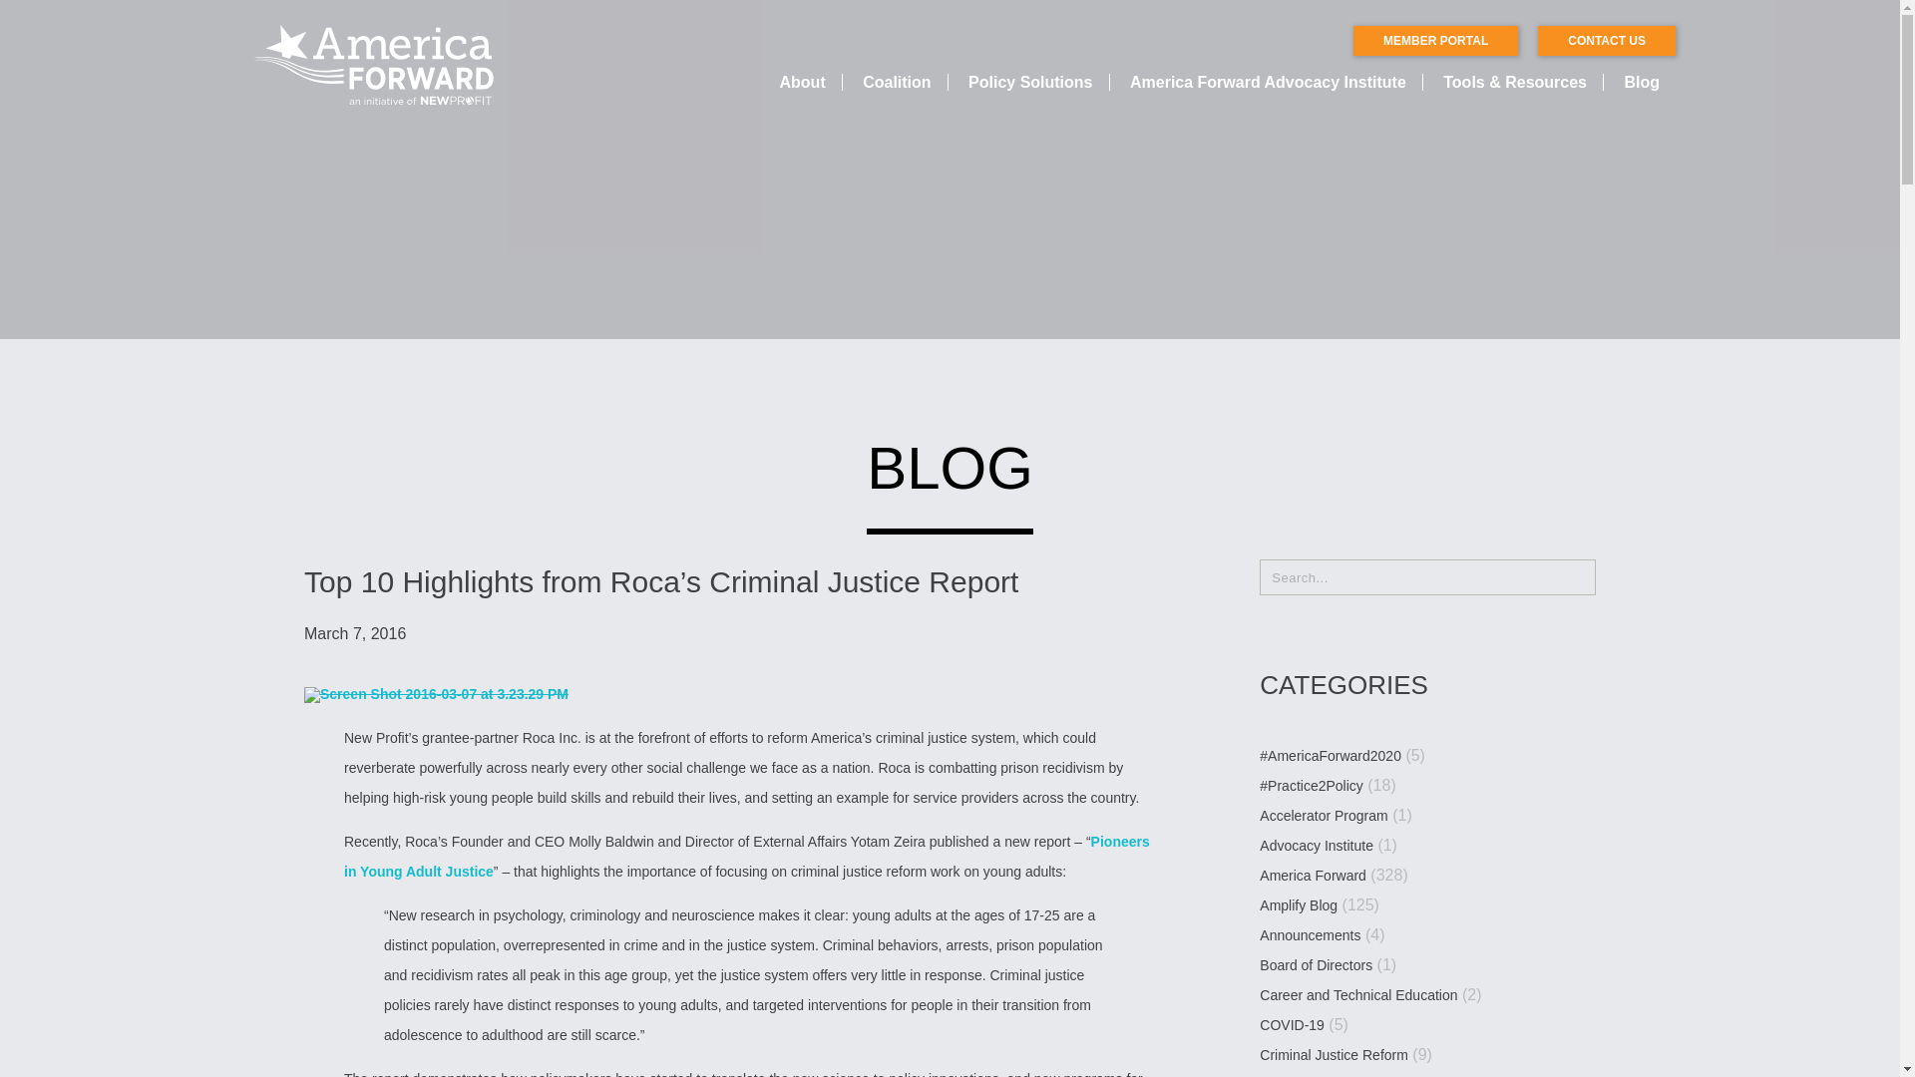  I want to click on America Forward, so click(1313, 876).